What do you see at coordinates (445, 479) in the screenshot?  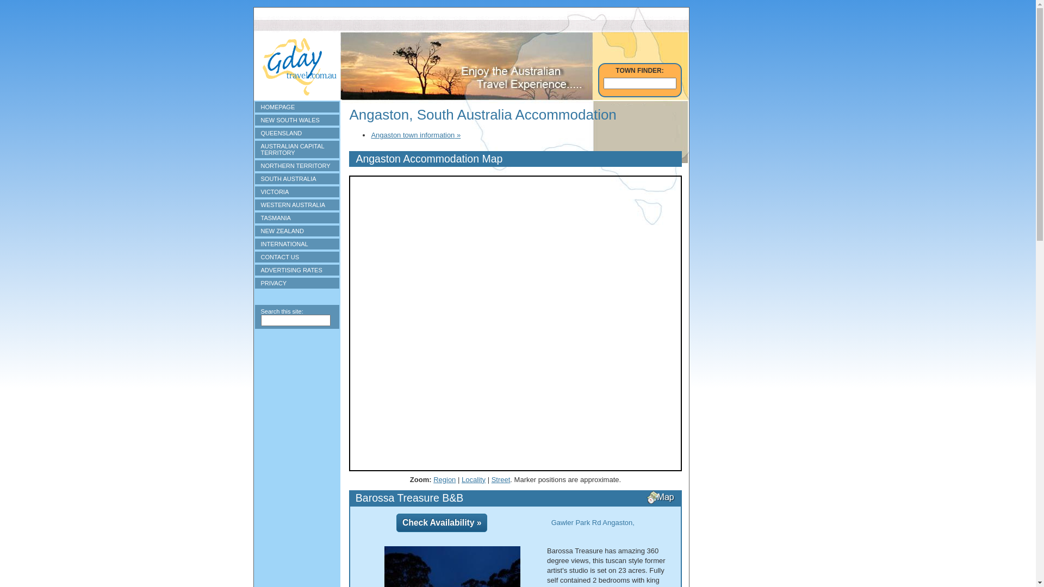 I see `Region` at bounding box center [445, 479].